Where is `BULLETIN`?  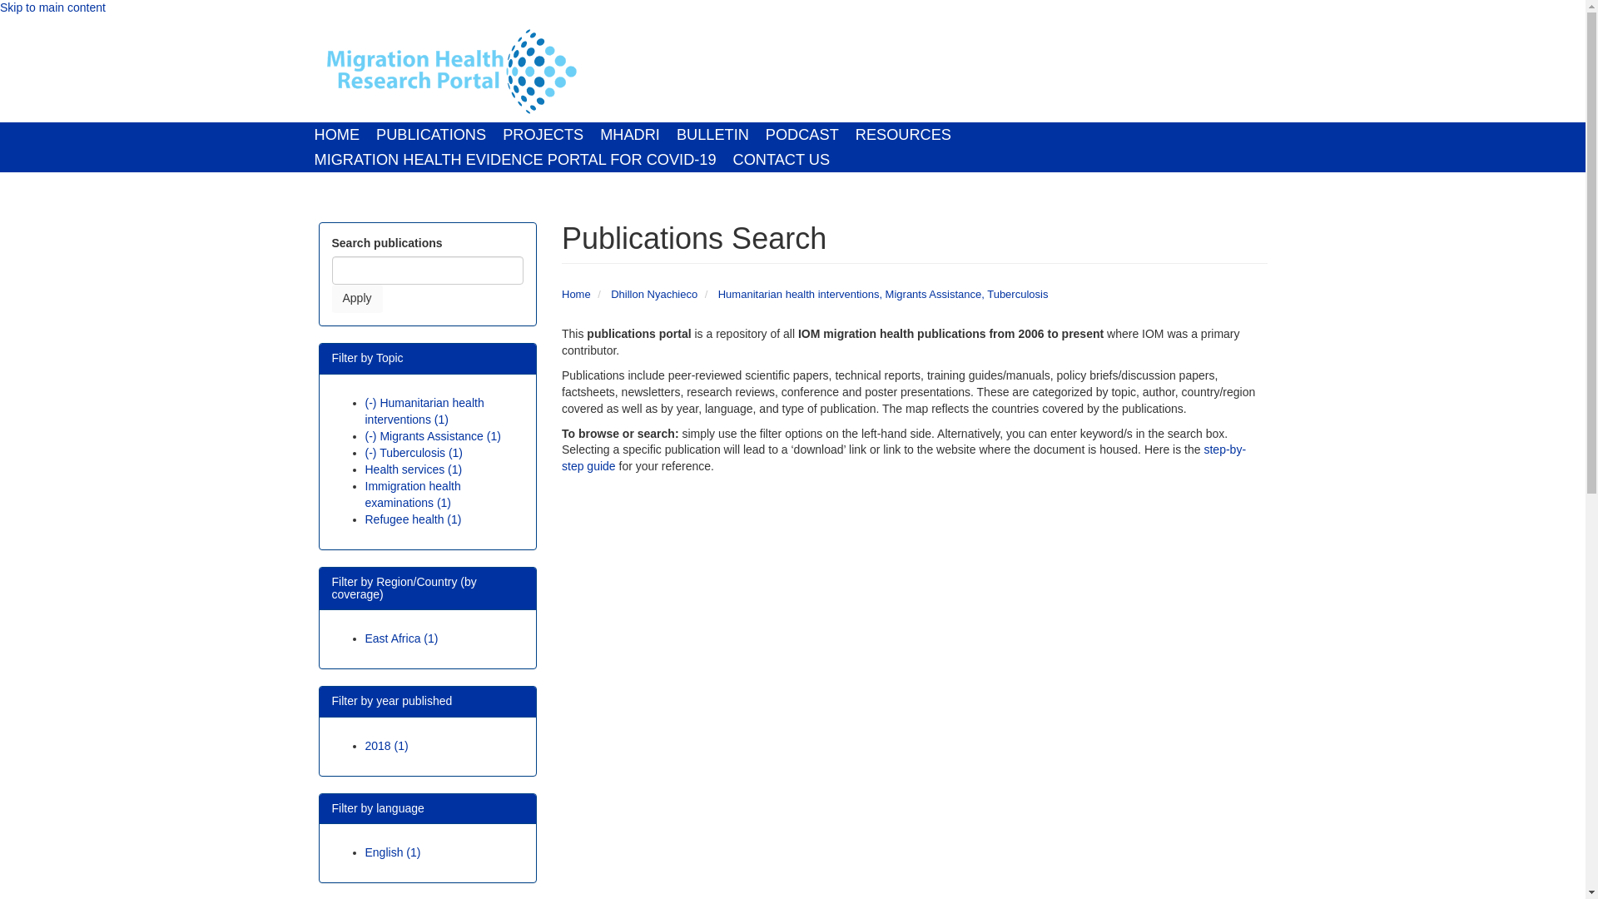
BULLETIN is located at coordinates (712, 135).